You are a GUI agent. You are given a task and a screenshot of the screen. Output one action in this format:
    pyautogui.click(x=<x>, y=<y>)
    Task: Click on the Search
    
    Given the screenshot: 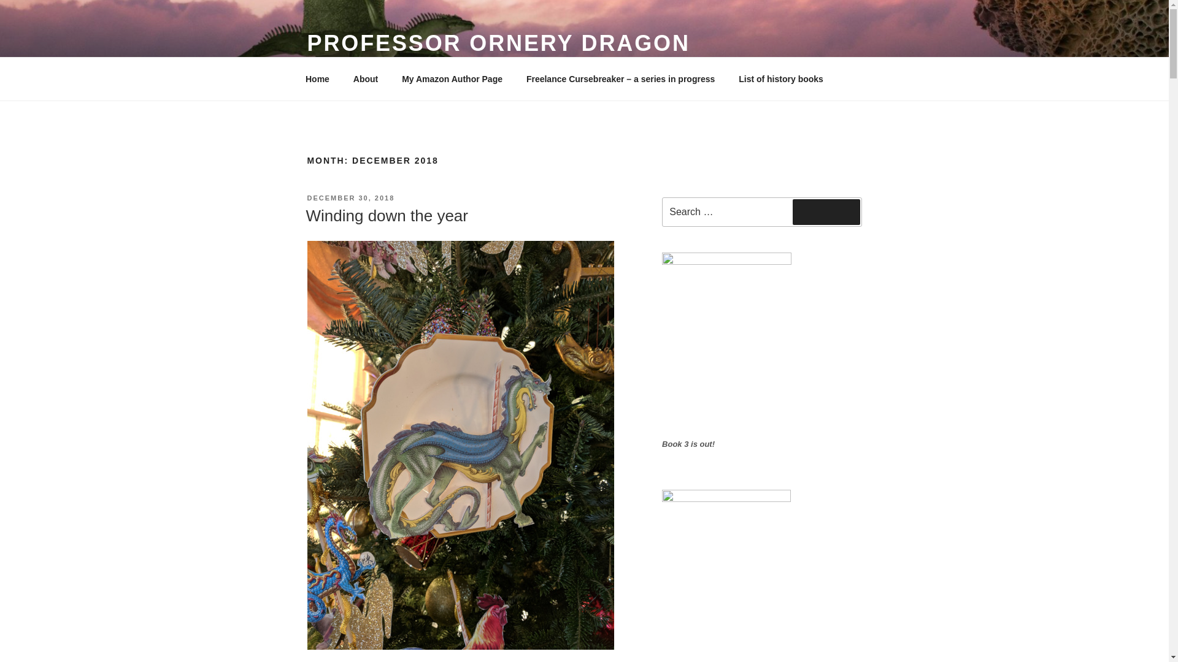 What is the action you would take?
    pyautogui.click(x=826, y=212)
    